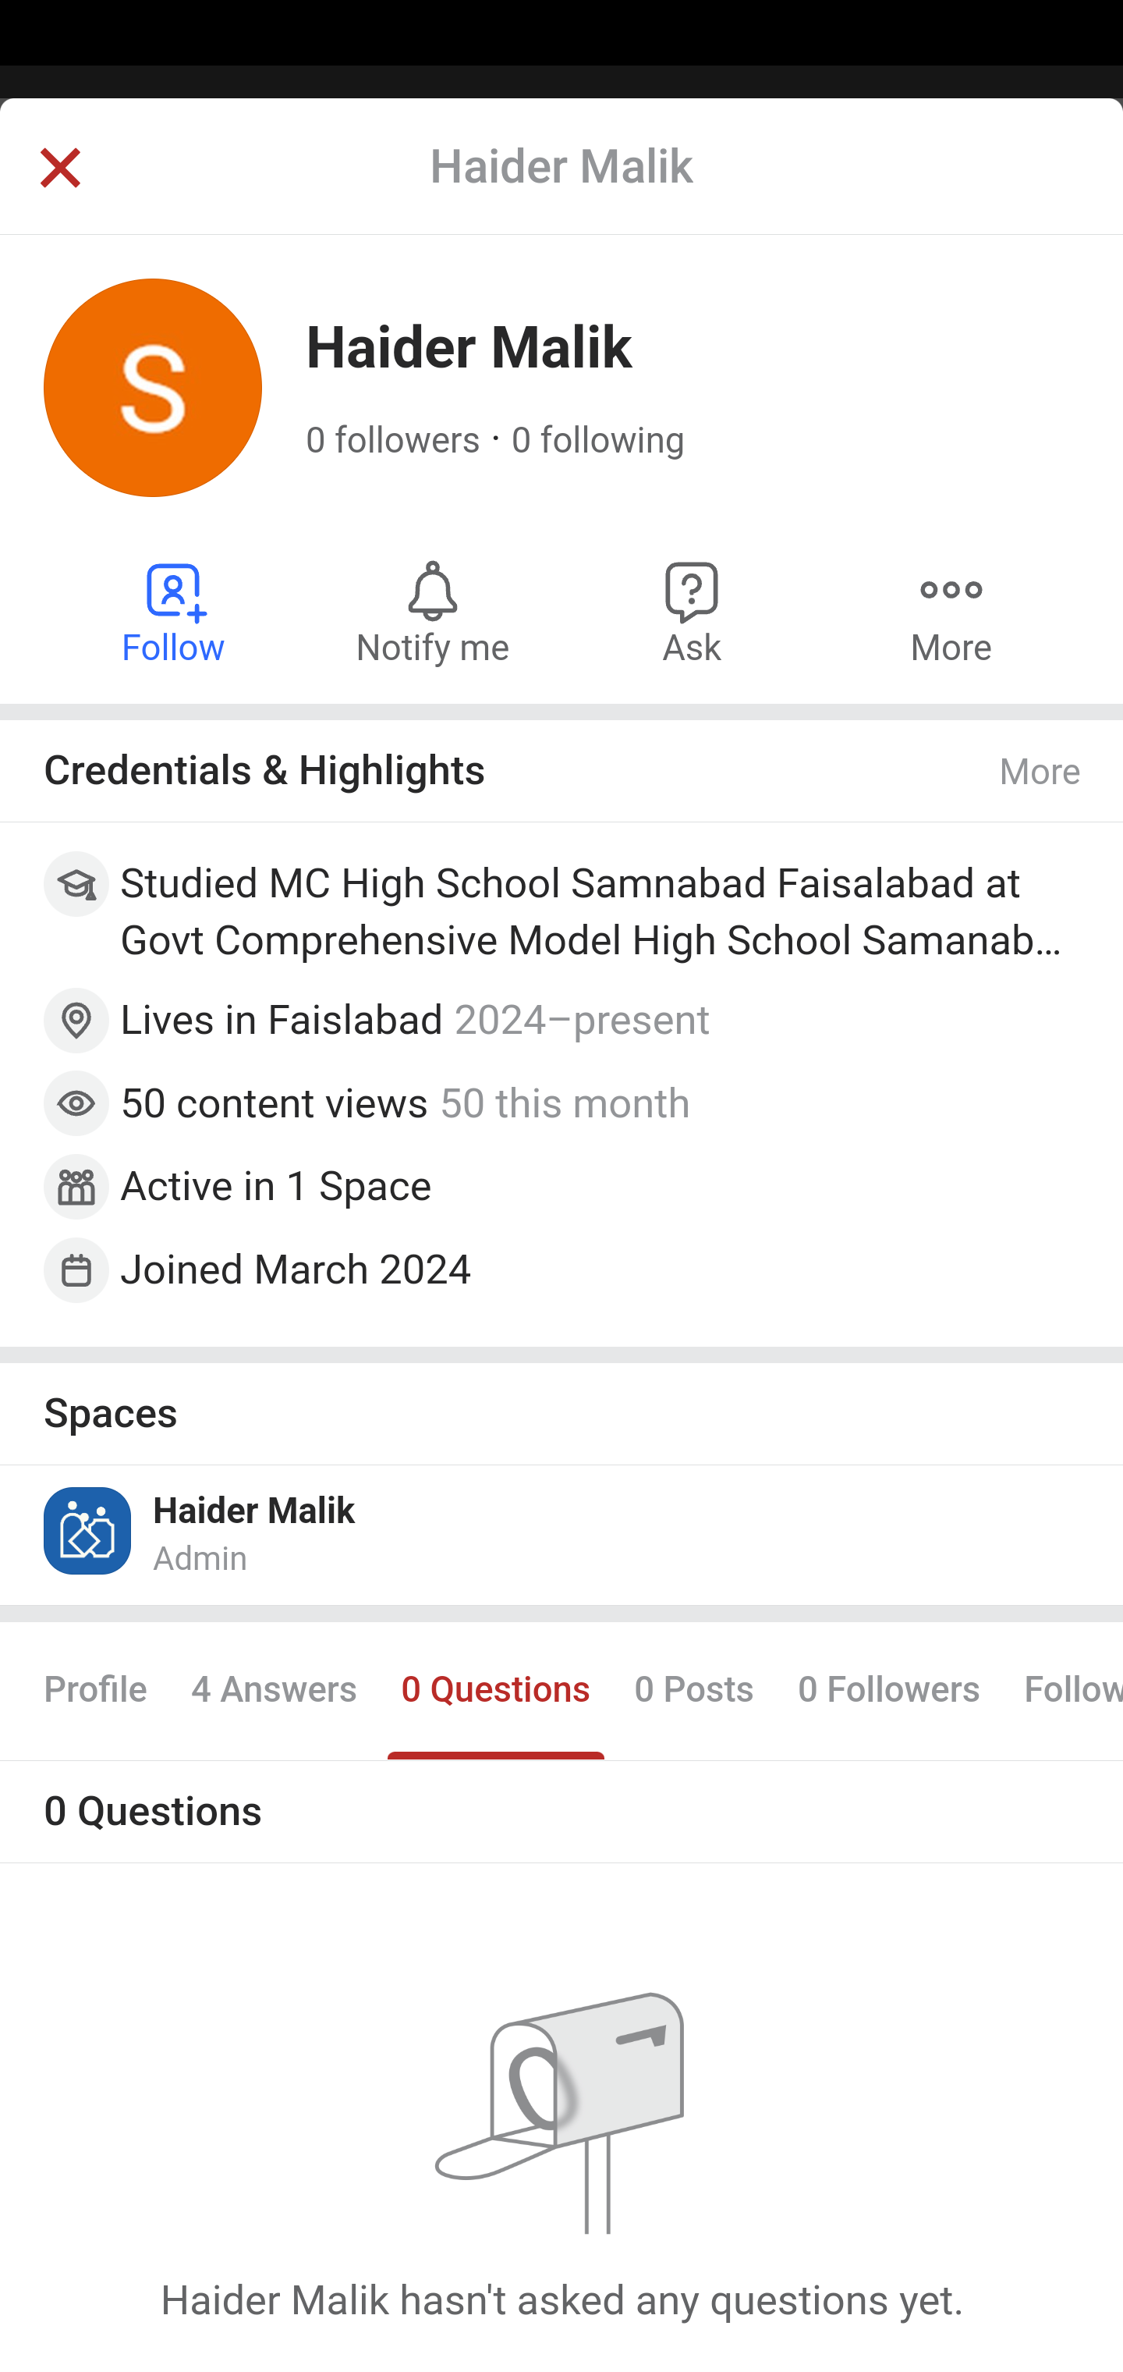 The image size is (1123, 2372). What do you see at coordinates (693, 612) in the screenshot?
I see `Ask` at bounding box center [693, 612].